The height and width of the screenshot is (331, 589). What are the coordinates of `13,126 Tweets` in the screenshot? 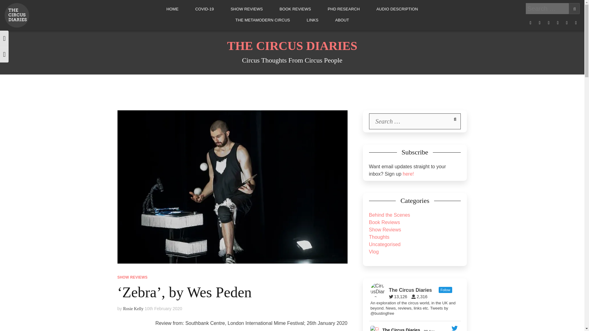 It's located at (399, 297).